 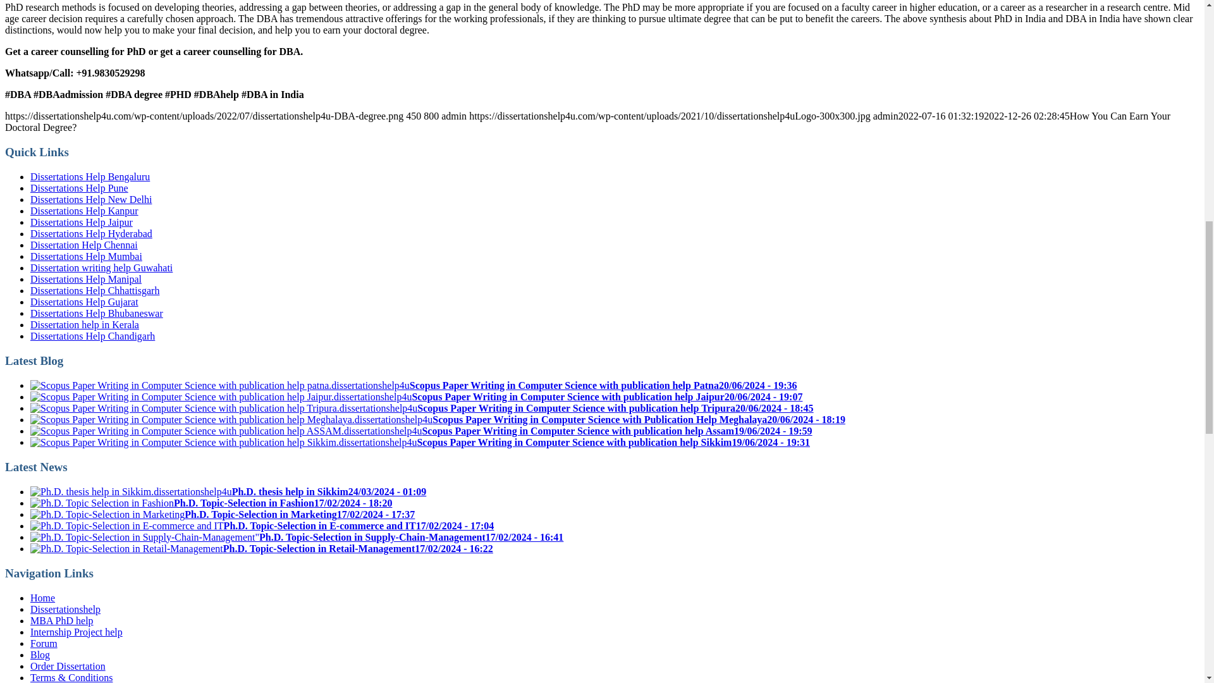 What do you see at coordinates (90, 177) in the screenshot?
I see `Dissertations Help Bengaluru` at bounding box center [90, 177].